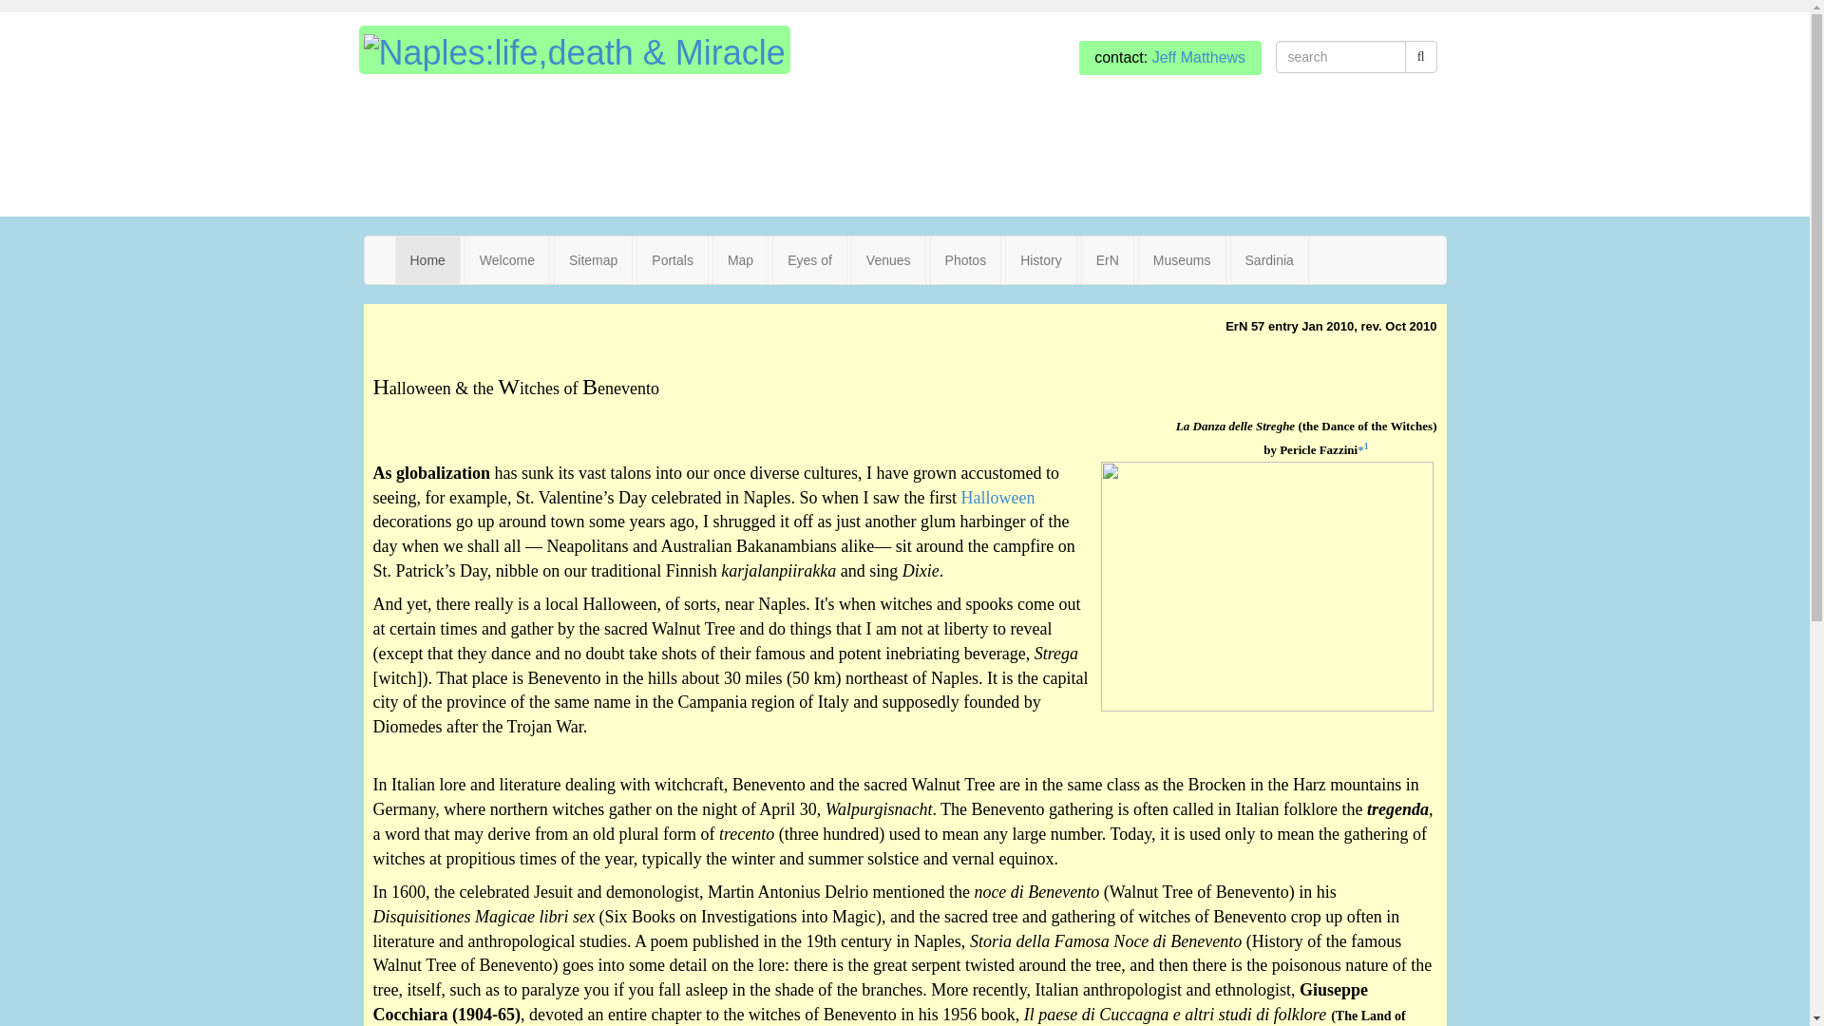  What do you see at coordinates (593, 260) in the screenshot?
I see `Sitemap` at bounding box center [593, 260].